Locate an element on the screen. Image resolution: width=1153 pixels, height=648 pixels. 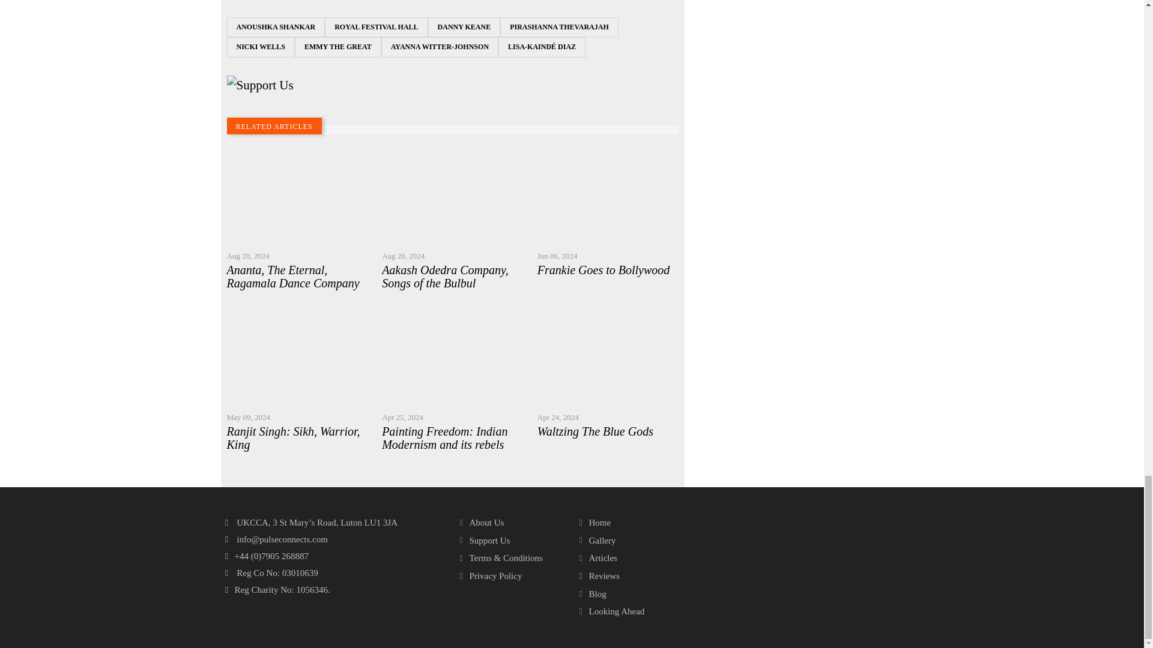
NICKI WELLS is located at coordinates (261, 47).